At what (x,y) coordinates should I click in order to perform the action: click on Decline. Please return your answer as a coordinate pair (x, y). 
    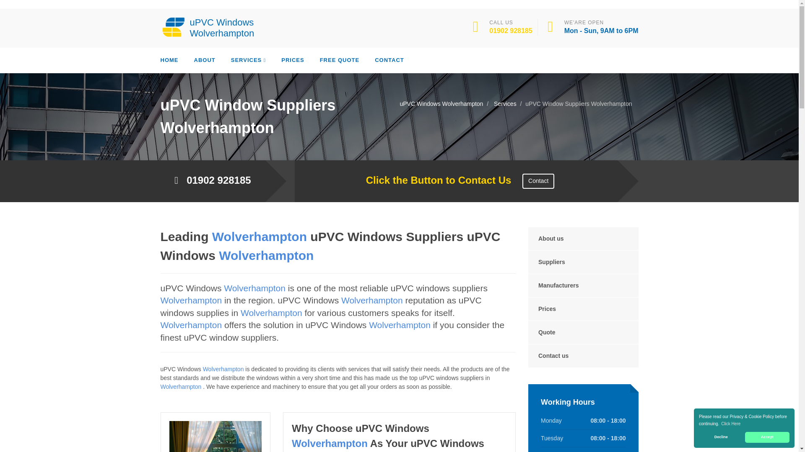
    Looking at the image, I should click on (721, 437).